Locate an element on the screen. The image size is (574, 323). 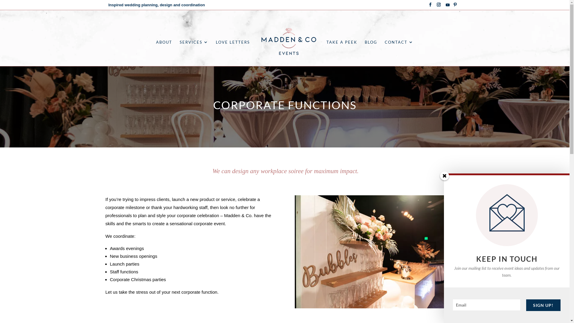
CONTACT is located at coordinates (399, 53).